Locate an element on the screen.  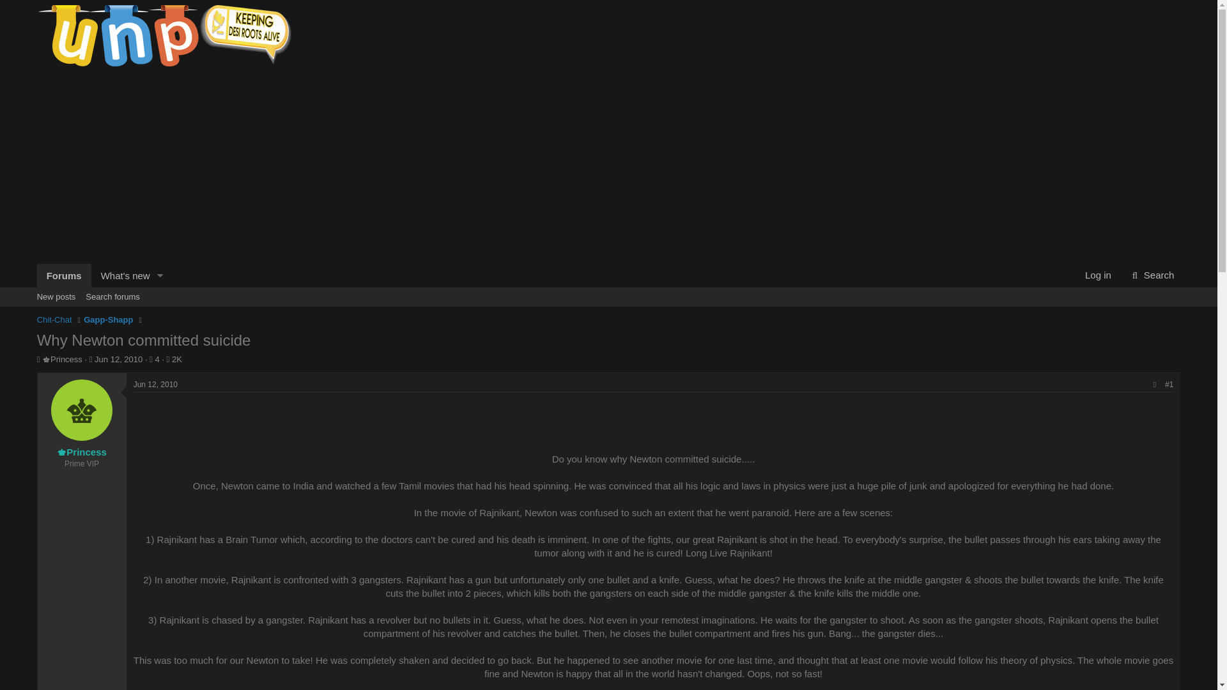
New posts is located at coordinates (64, 275).